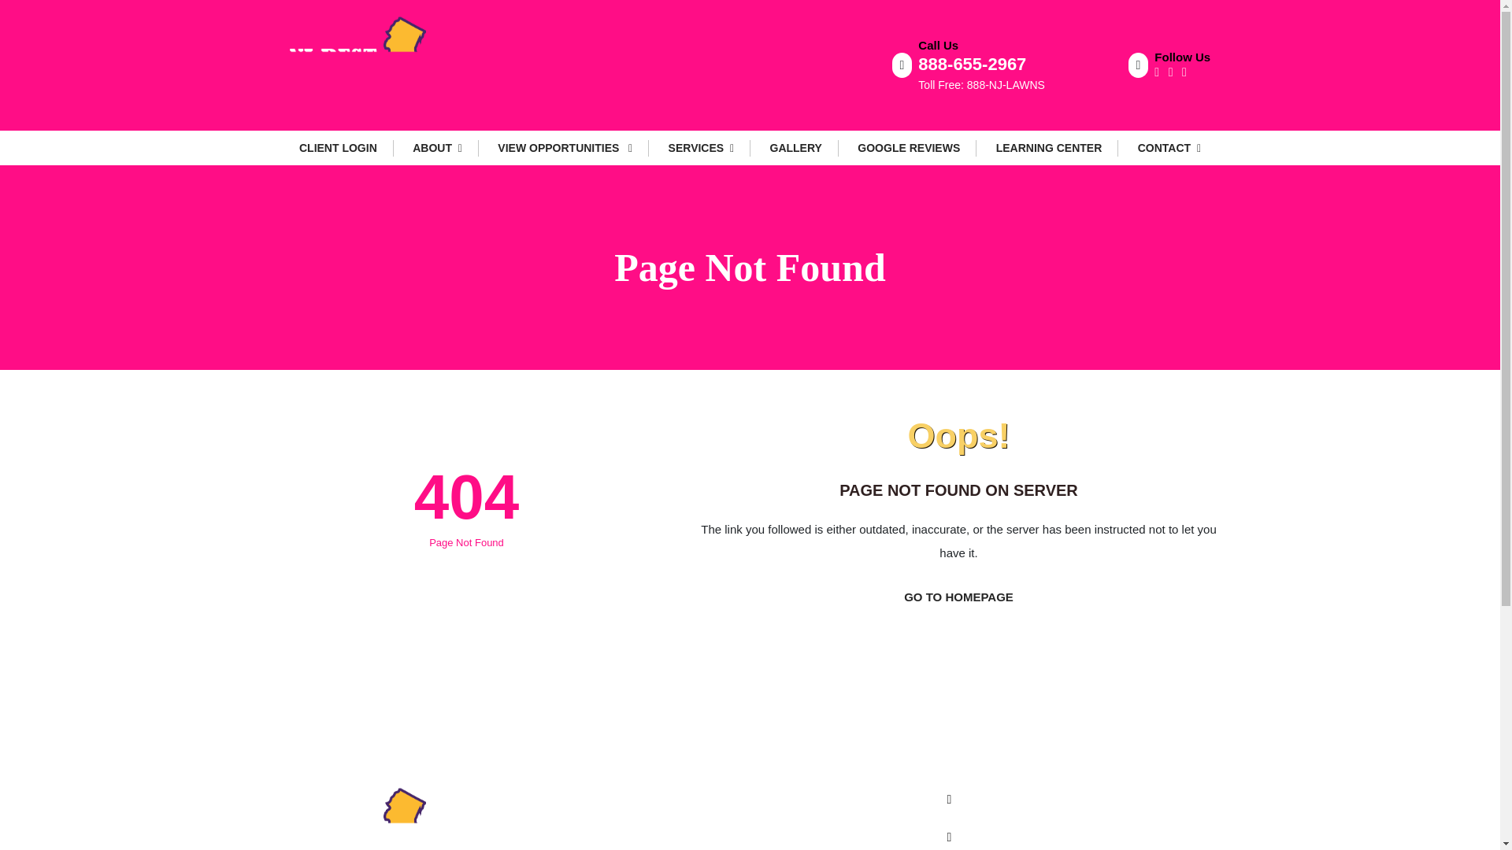 This screenshot has height=850, width=1512. I want to click on GO TO HOMEPAGE, so click(958, 597).